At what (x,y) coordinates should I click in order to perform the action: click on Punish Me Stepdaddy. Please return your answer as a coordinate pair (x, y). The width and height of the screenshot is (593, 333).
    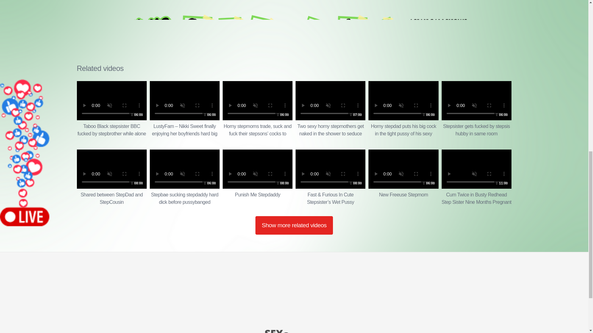
    Looking at the image, I should click on (185, 178).